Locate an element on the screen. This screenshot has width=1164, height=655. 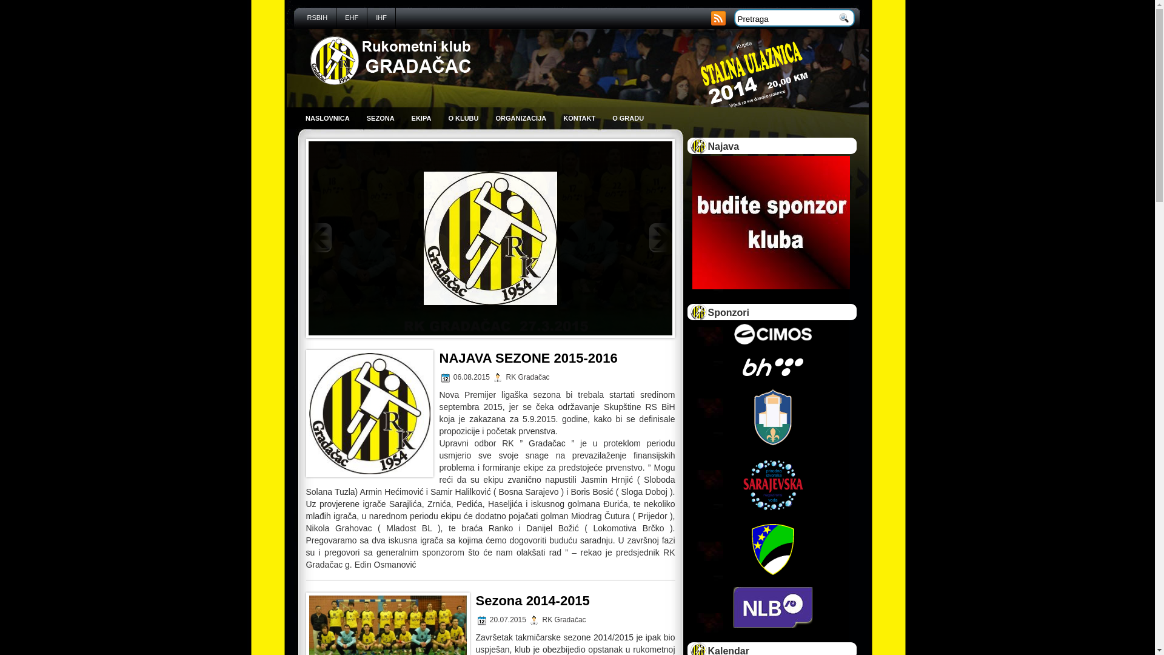
NASLOVNICA is located at coordinates (327, 119).